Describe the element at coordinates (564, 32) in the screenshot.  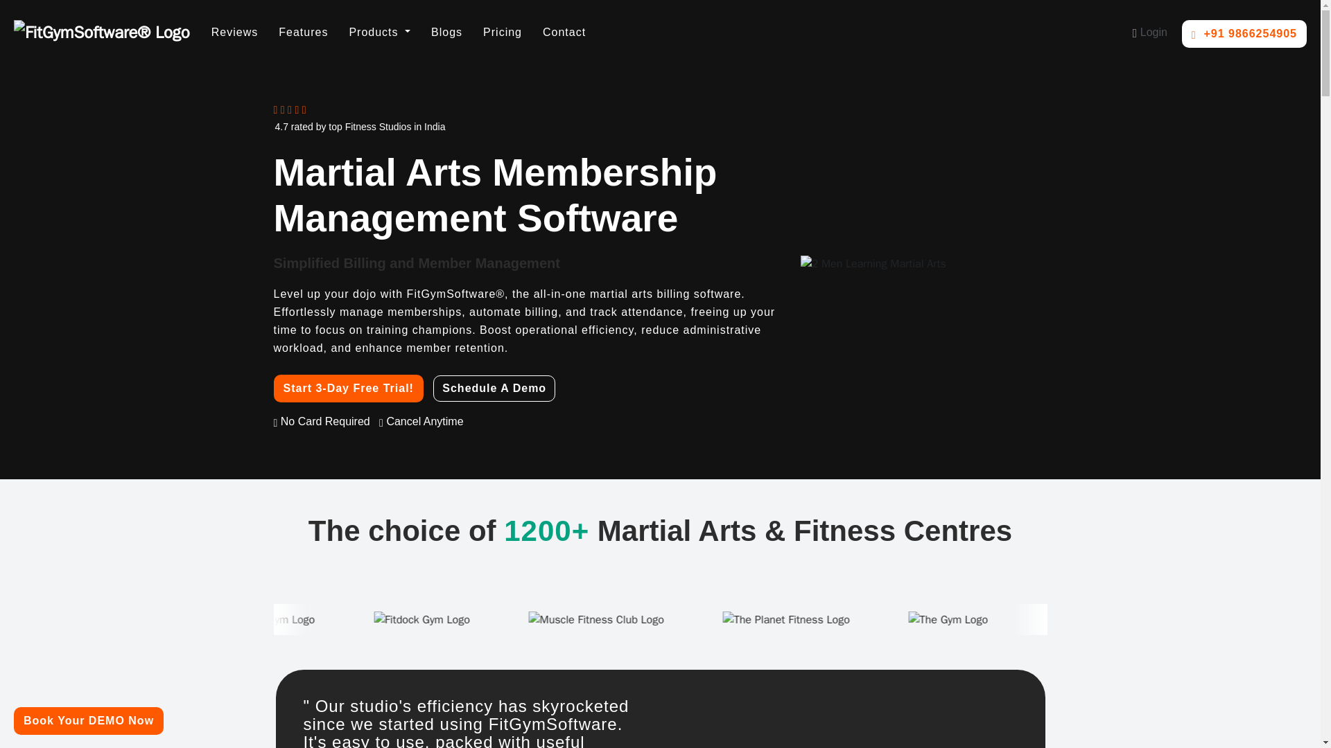
I see `Login` at that location.